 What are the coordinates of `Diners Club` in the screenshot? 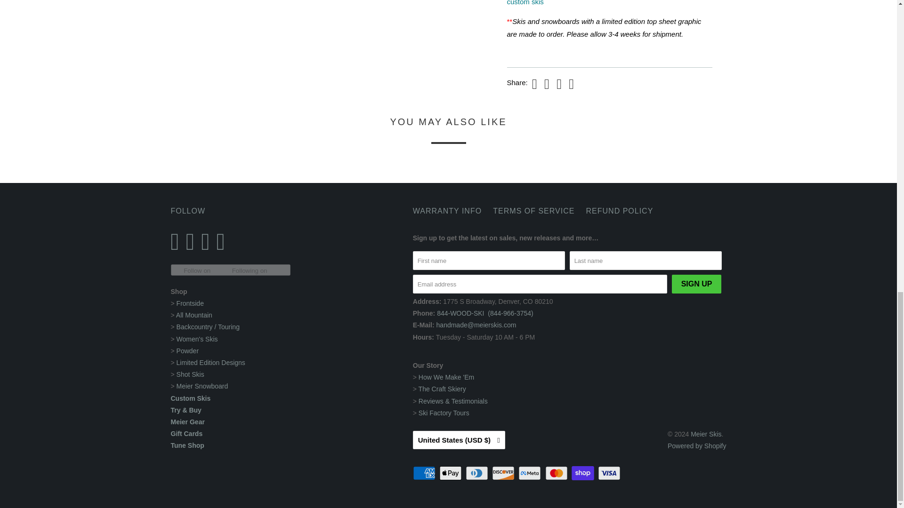 It's located at (477, 473).